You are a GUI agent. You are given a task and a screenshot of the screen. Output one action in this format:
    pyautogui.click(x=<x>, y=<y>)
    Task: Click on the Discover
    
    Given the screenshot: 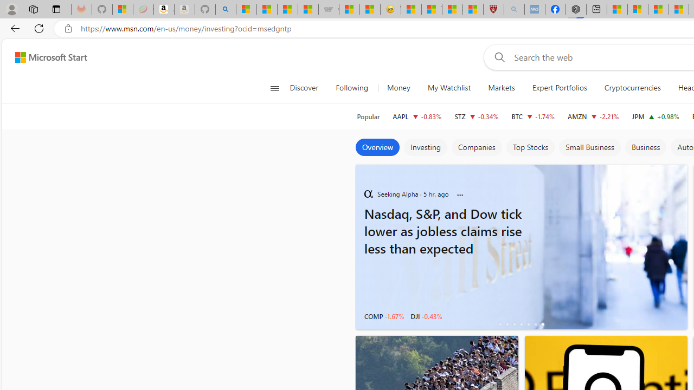 What is the action you would take?
    pyautogui.click(x=308, y=88)
    